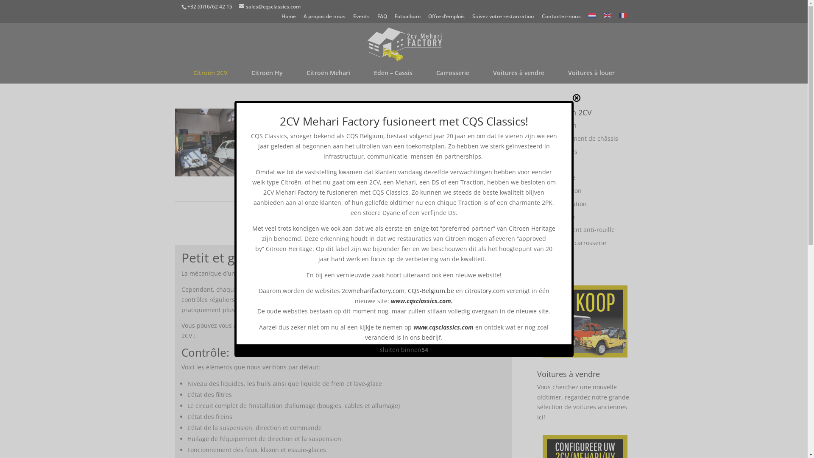 The height and width of the screenshot is (458, 814). Describe the element at coordinates (453, 211) in the screenshot. I see `1` at that location.